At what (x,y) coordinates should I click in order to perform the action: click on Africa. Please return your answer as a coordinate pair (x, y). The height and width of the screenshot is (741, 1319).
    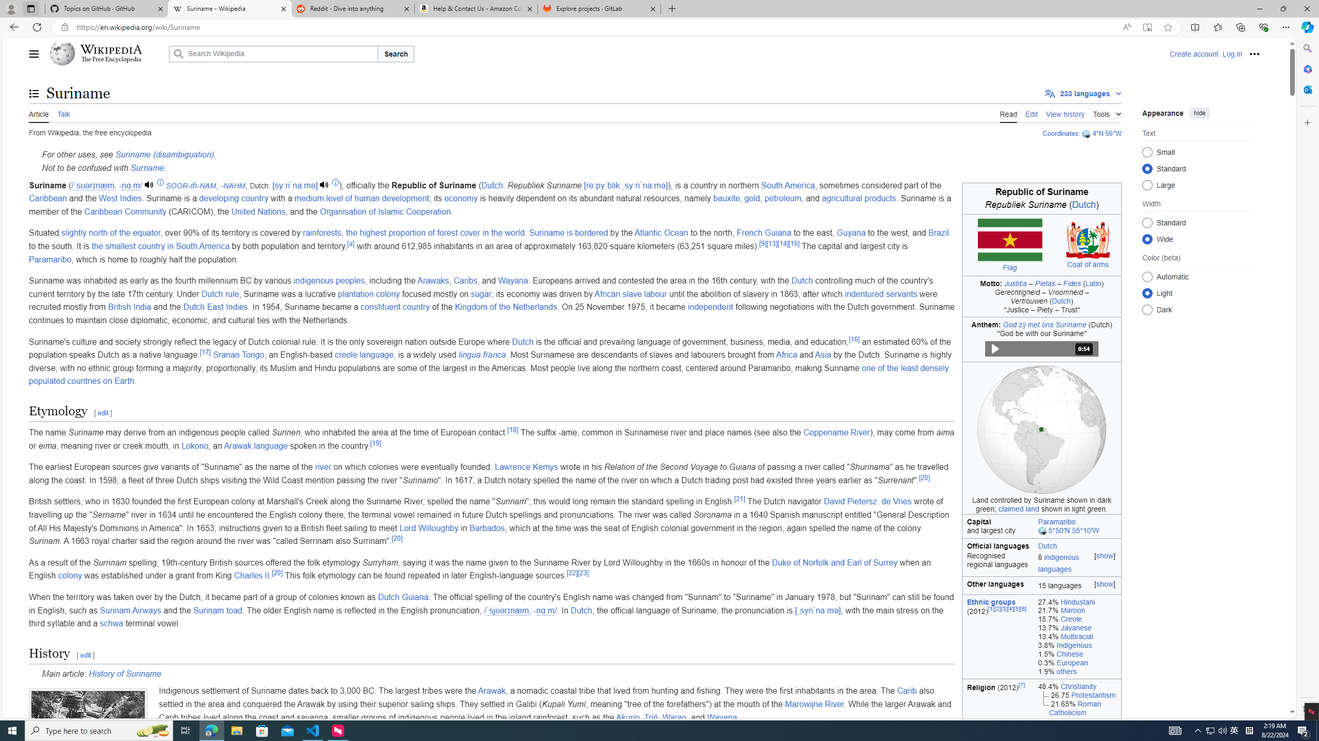
    Looking at the image, I should click on (786, 355).